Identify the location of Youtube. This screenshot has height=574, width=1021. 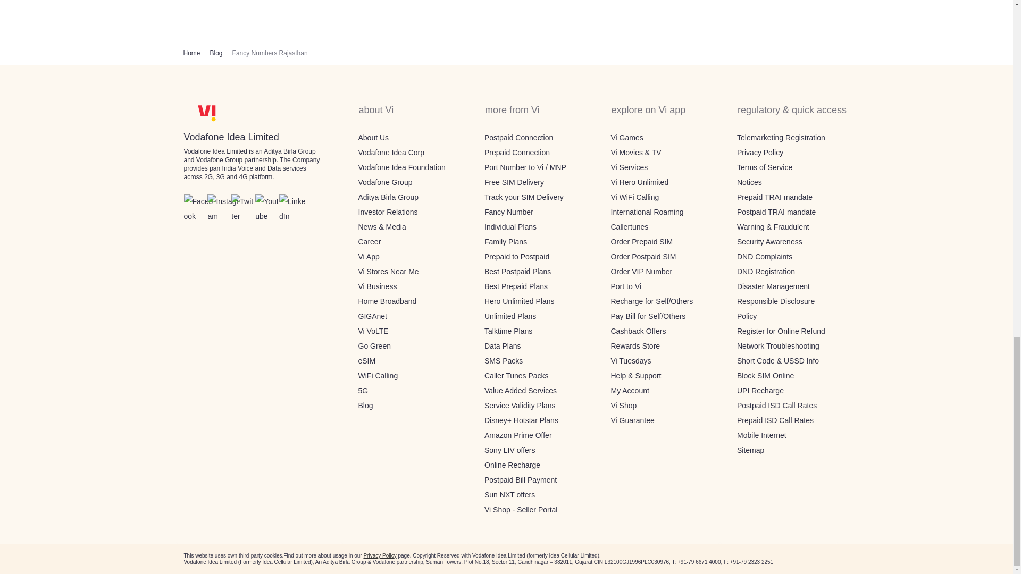
(269, 209).